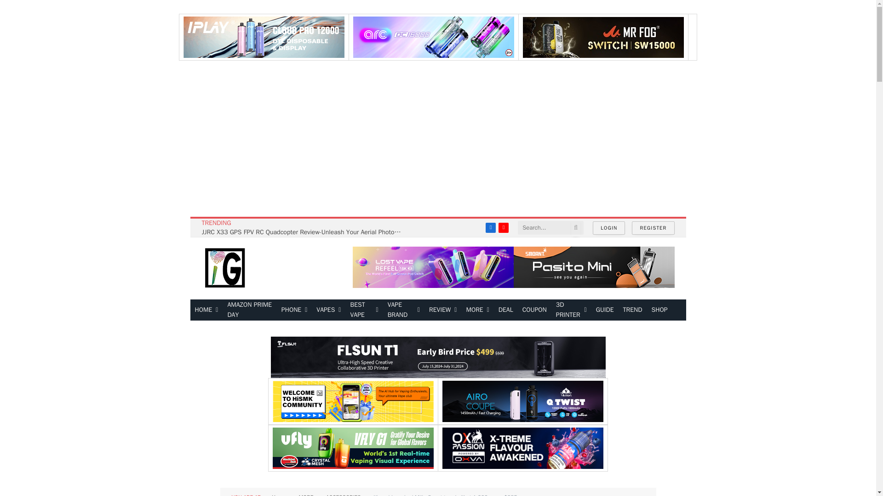 The image size is (883, 496). What do you see at coordinates (249, 310) in the screenshot?
I see `AMAZON PRIME DAY` at bounding box center [249, 310].